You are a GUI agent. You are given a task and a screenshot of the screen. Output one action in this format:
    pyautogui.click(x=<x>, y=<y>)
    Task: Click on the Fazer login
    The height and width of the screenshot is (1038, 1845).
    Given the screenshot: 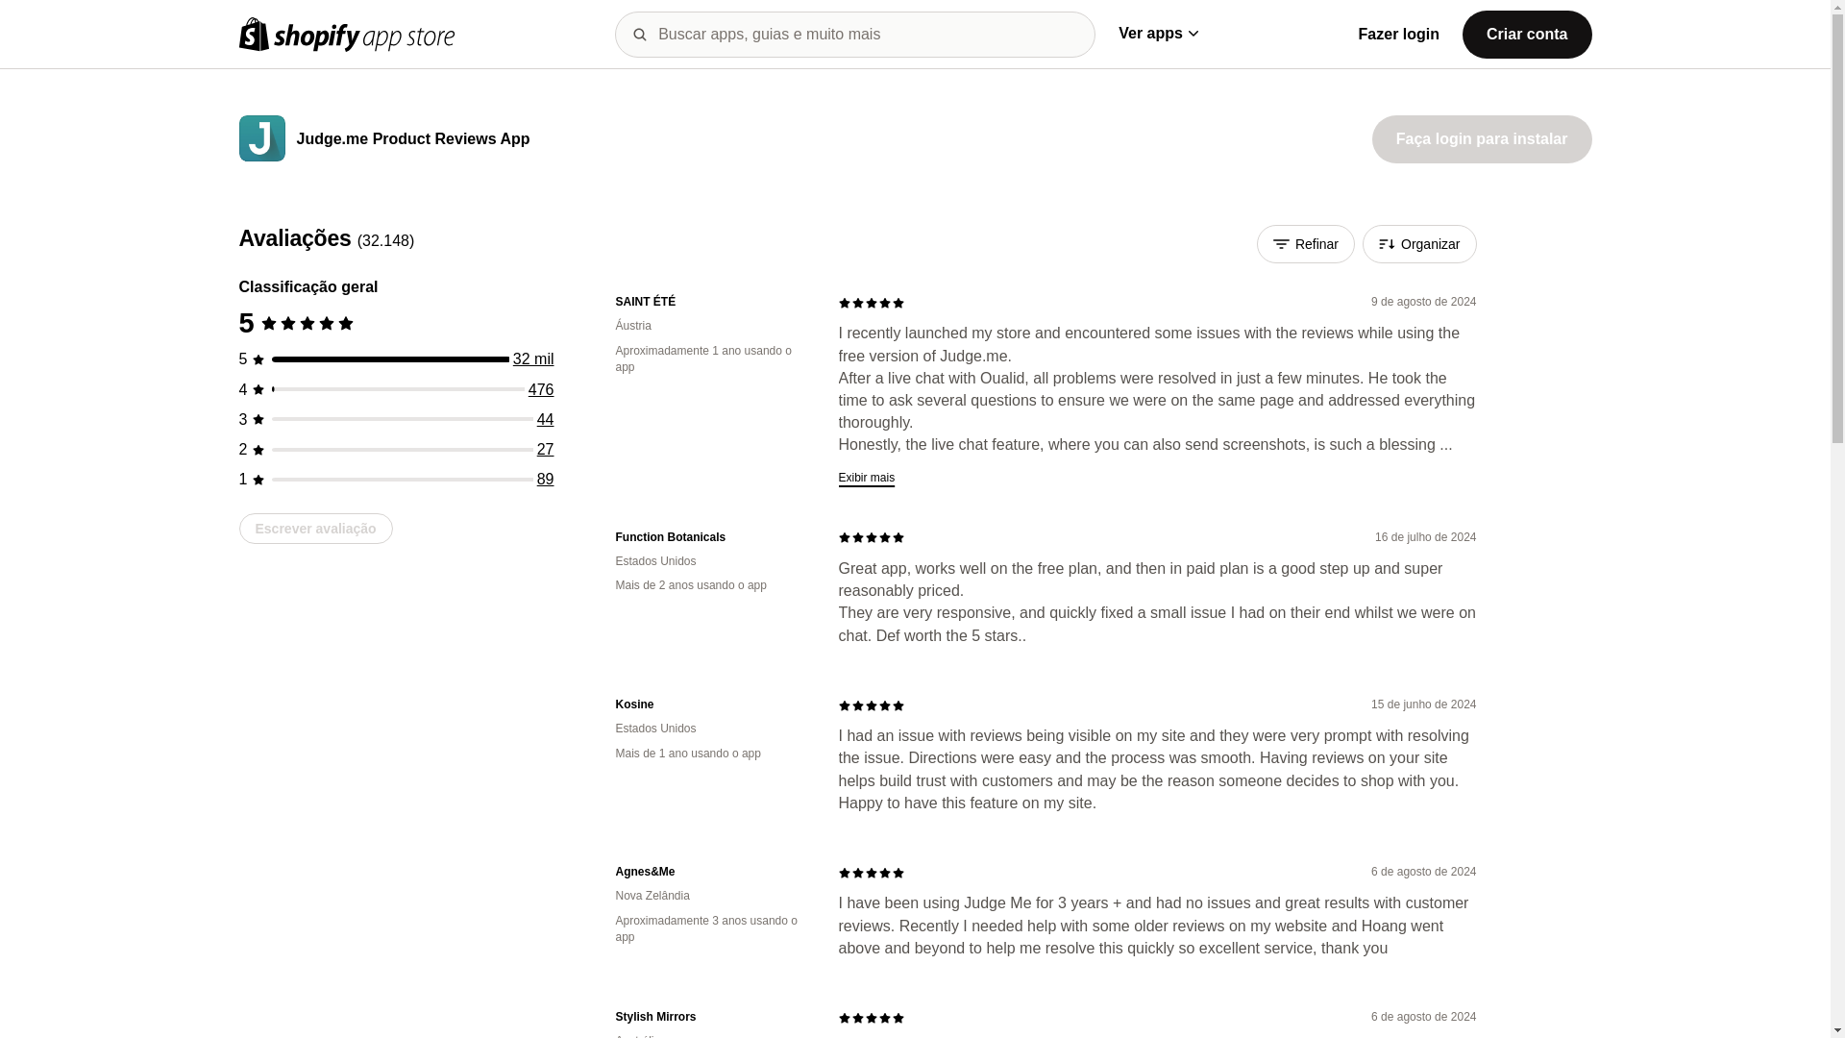 What is the action you would take?
    pyautogui.click(x=1398, y=35)
    